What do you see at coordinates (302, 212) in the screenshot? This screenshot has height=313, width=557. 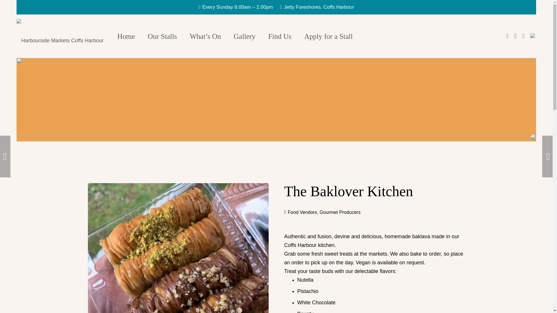 I see `Food Vendors` at bounding box center [302, 212].